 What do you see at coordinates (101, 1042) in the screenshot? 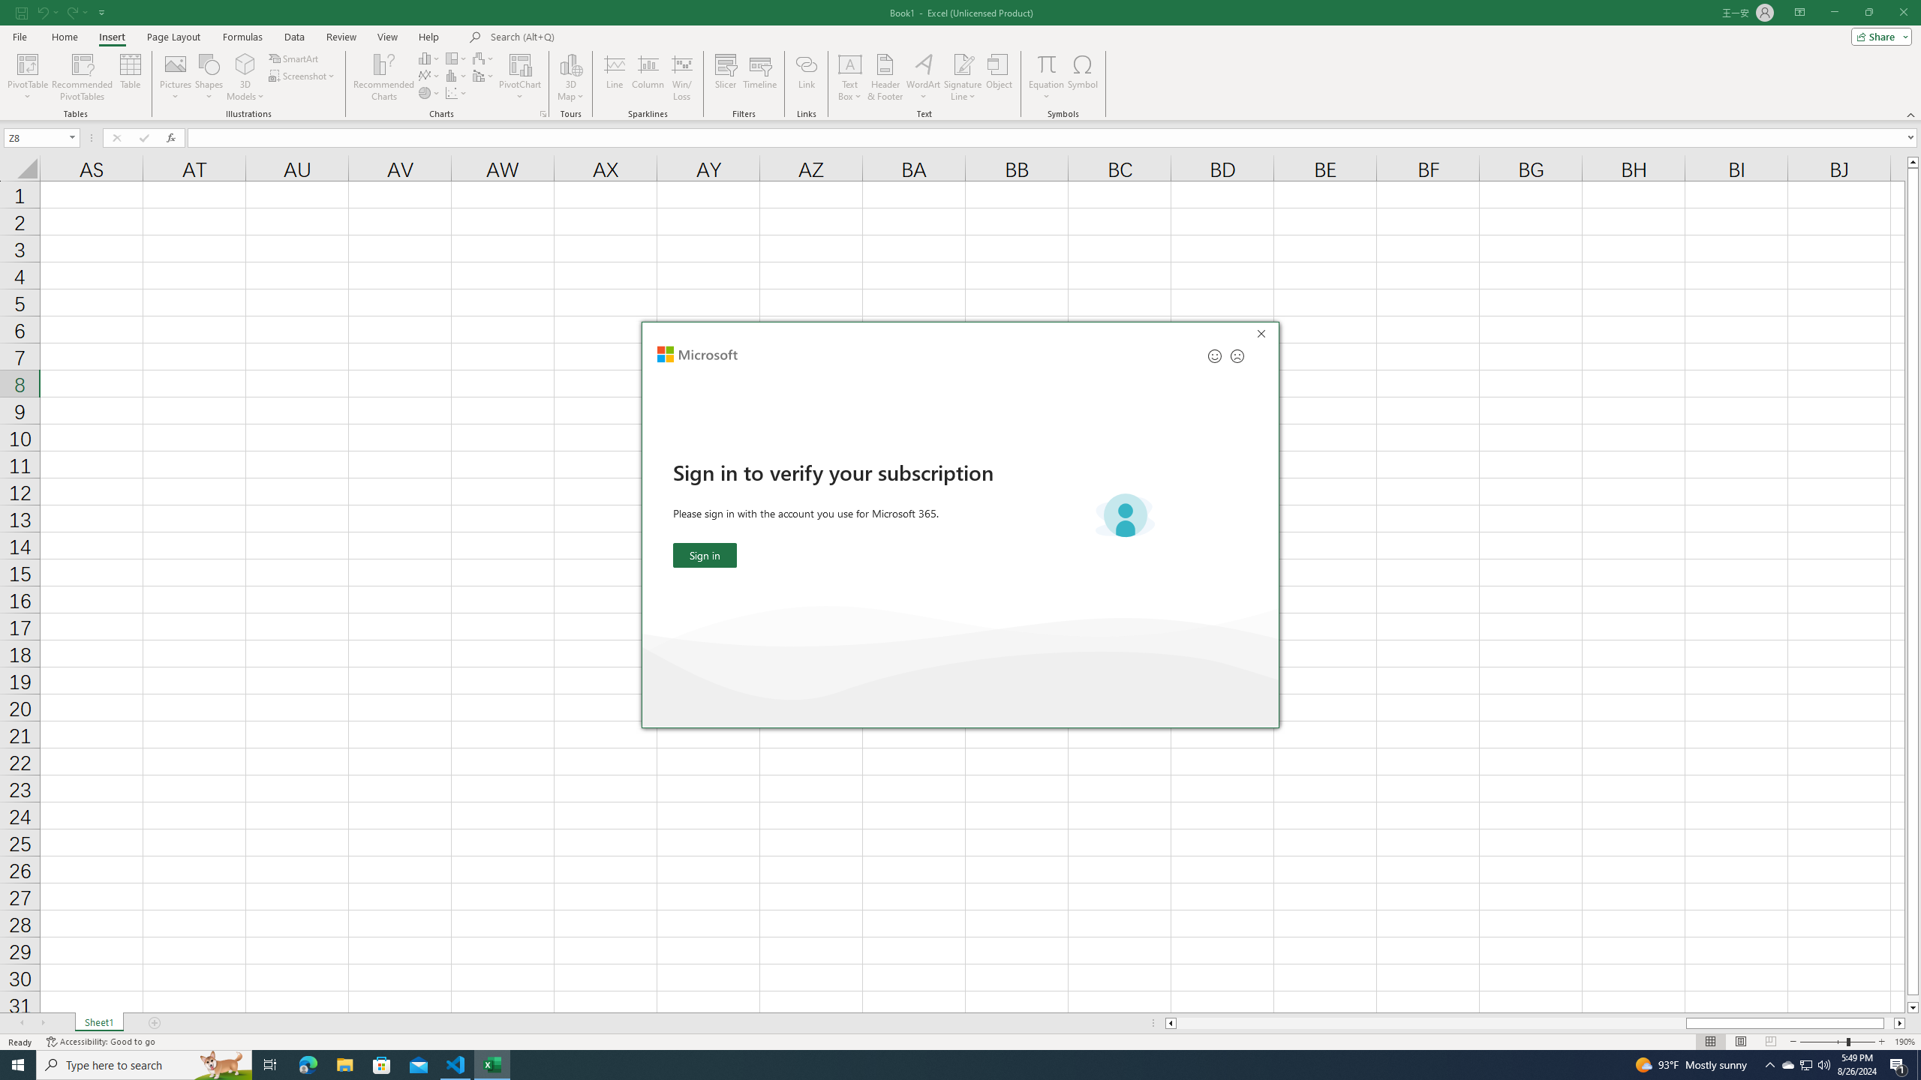
I see `Accessibility Checker Accessibility: Good to go` at bounding box center [101, 1042].